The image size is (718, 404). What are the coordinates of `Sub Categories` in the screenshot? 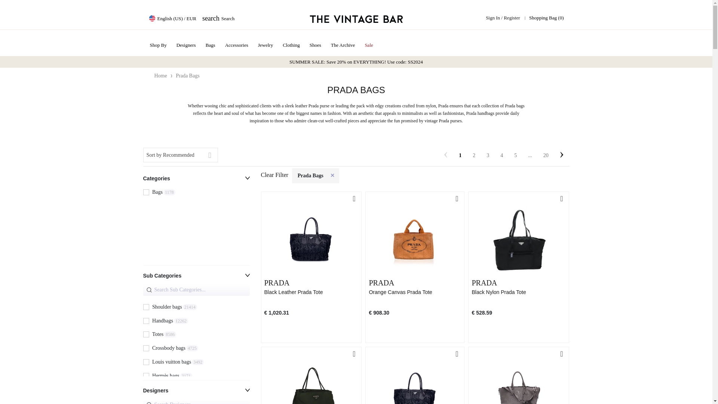 It's located at (146, 321).